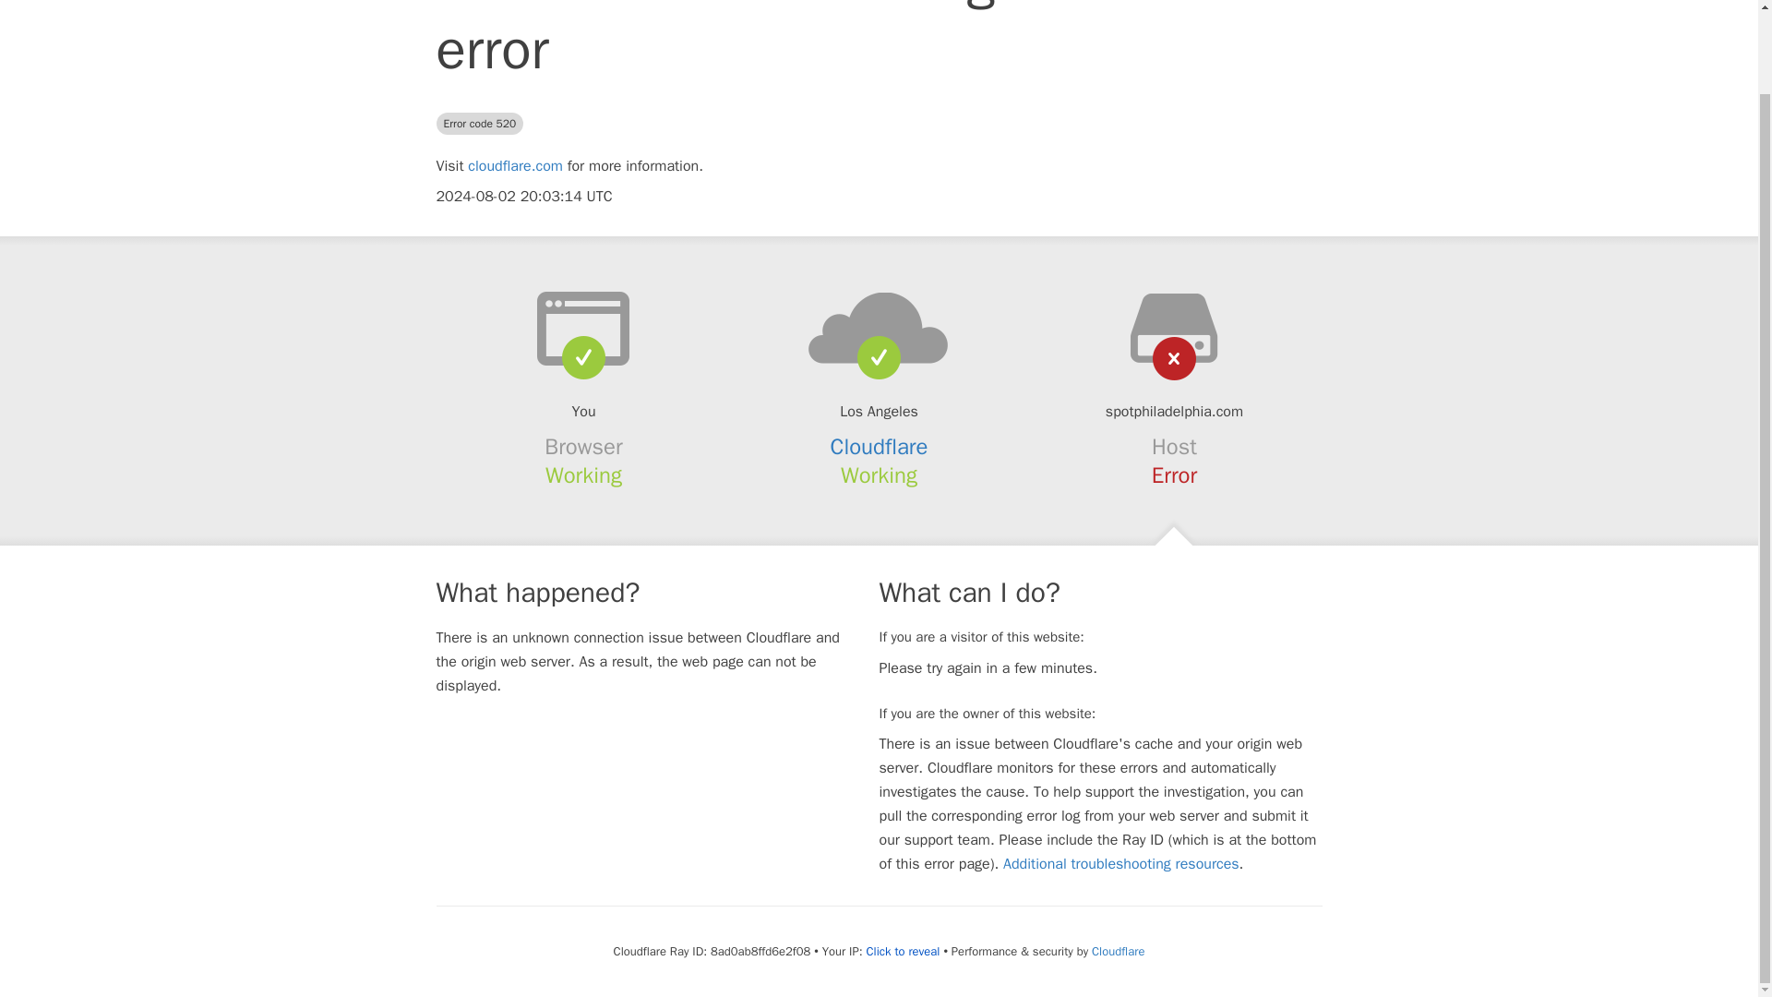 The width and height of the screenshot is (1772, 997). What do you see at coordinates (880, 446) in the screenshot?
I see `Cloudflare` at bounding box center [880, 446].